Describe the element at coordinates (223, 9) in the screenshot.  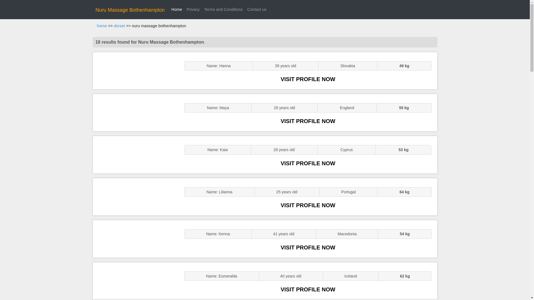
I see `Terms and Conditions` at that location.